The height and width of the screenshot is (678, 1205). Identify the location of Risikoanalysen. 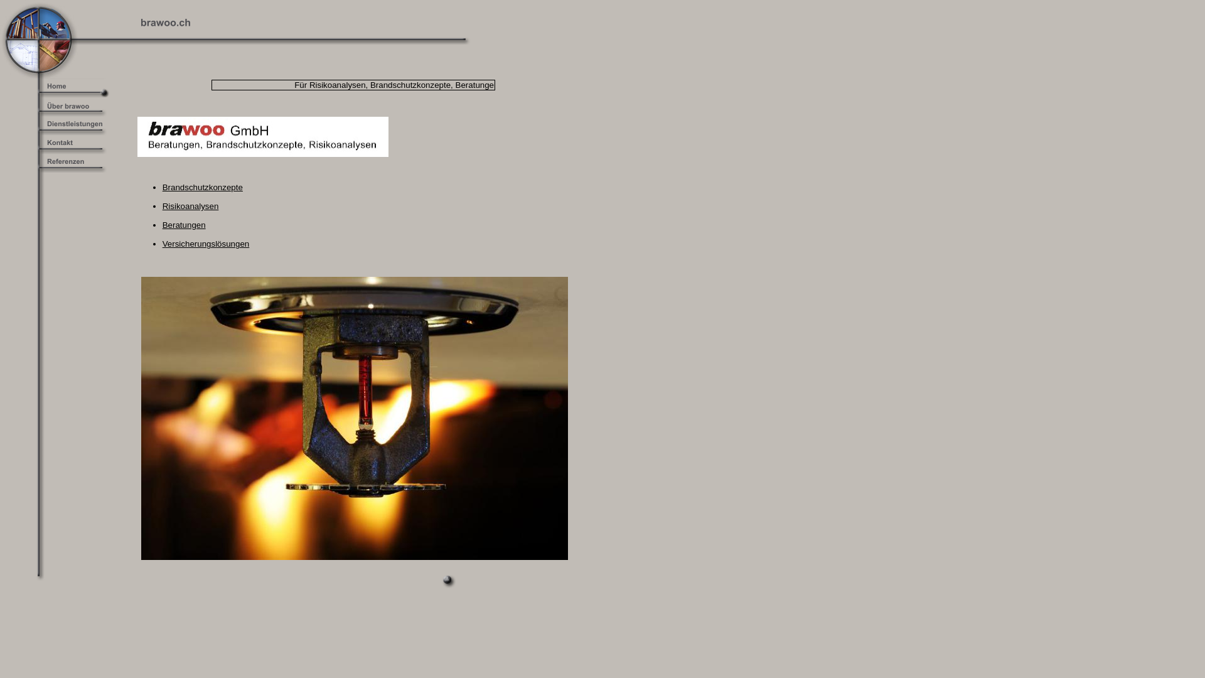
(191, 206).